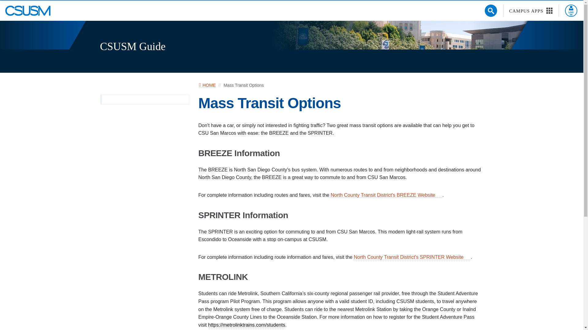  I want to click on External website, so click(247, 325).